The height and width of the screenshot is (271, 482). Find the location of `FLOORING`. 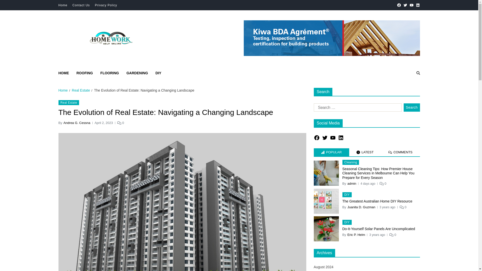

FLOORING is located at coordinates (109, 73).